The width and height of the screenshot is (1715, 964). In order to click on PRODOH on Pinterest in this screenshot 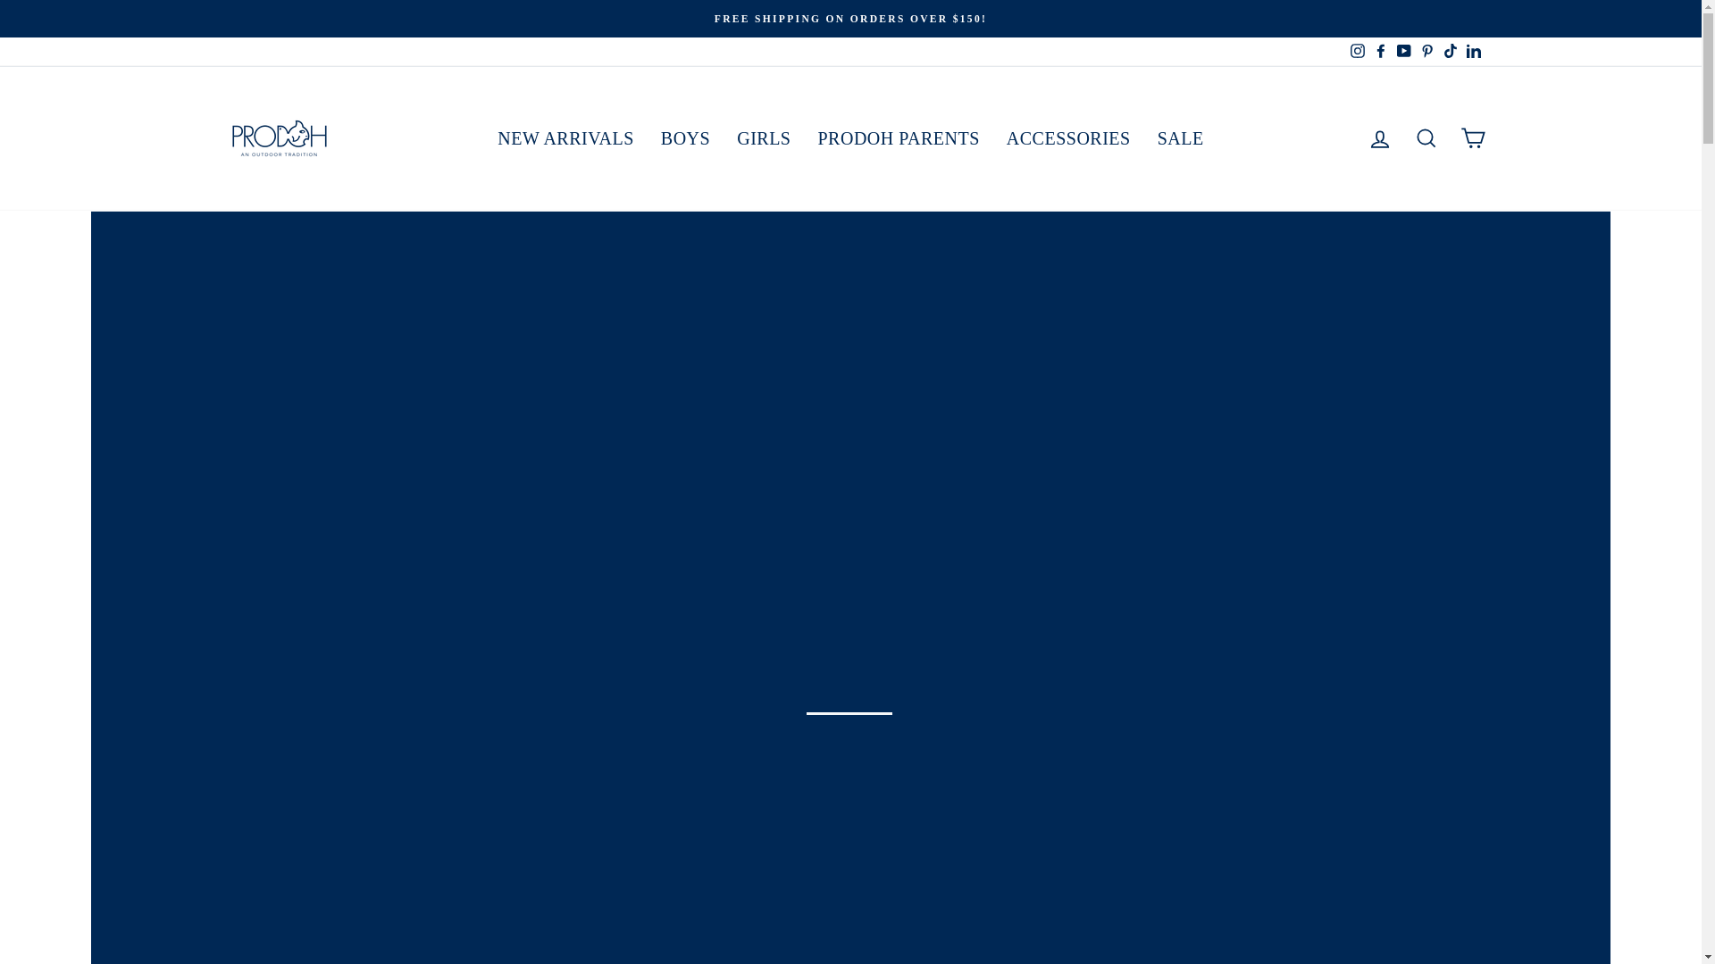, I will do `click(1426, 52)`.